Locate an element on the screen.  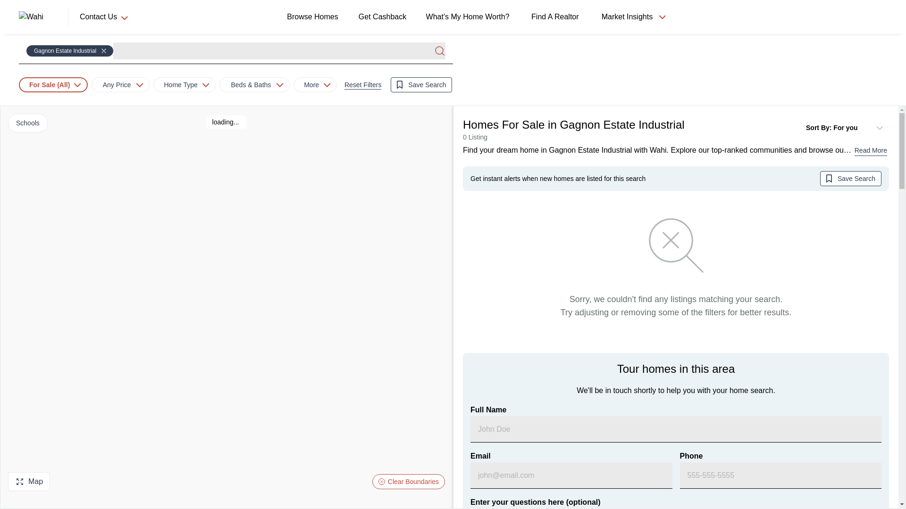
Get Cashback is located at coordinates (384, 17).